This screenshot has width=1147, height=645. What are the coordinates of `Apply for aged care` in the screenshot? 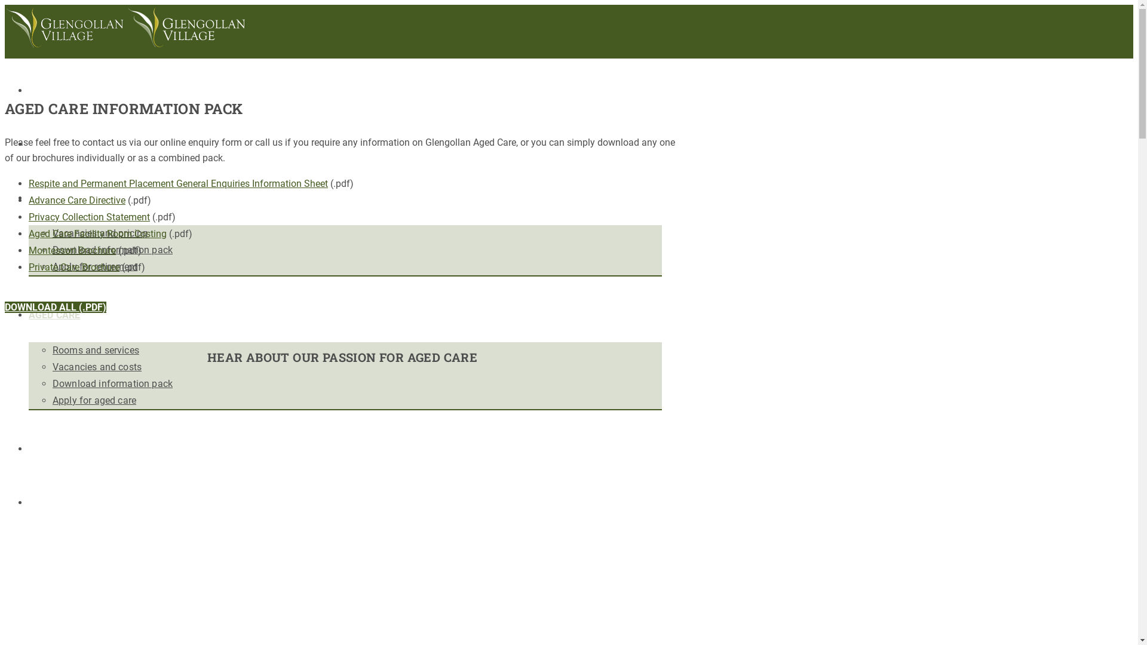 It's located at (94, 400).